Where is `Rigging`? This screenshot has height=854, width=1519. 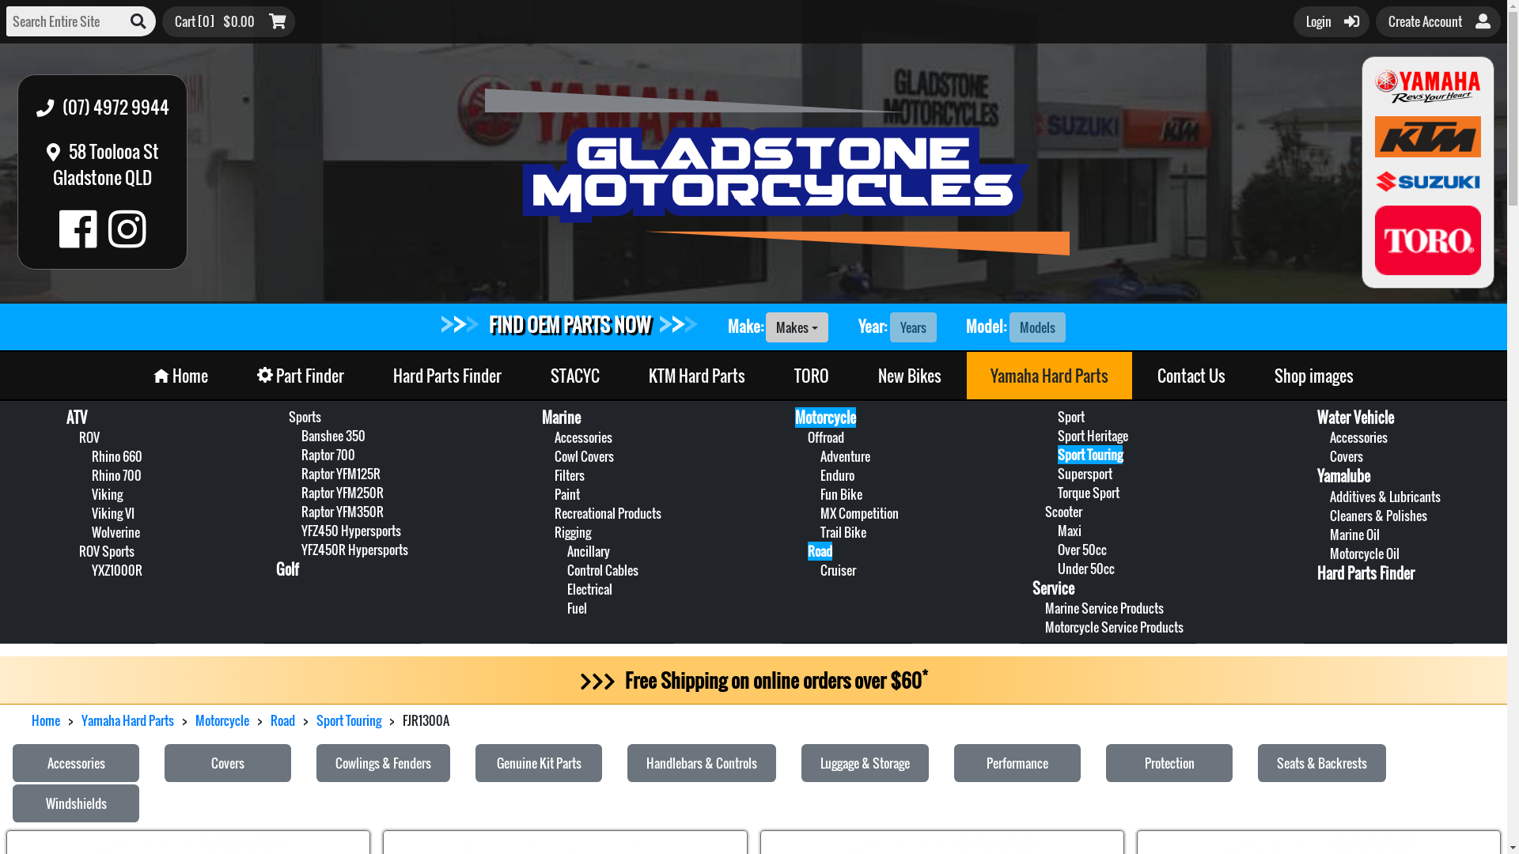 Rigging is located at coordinates (573, 532).